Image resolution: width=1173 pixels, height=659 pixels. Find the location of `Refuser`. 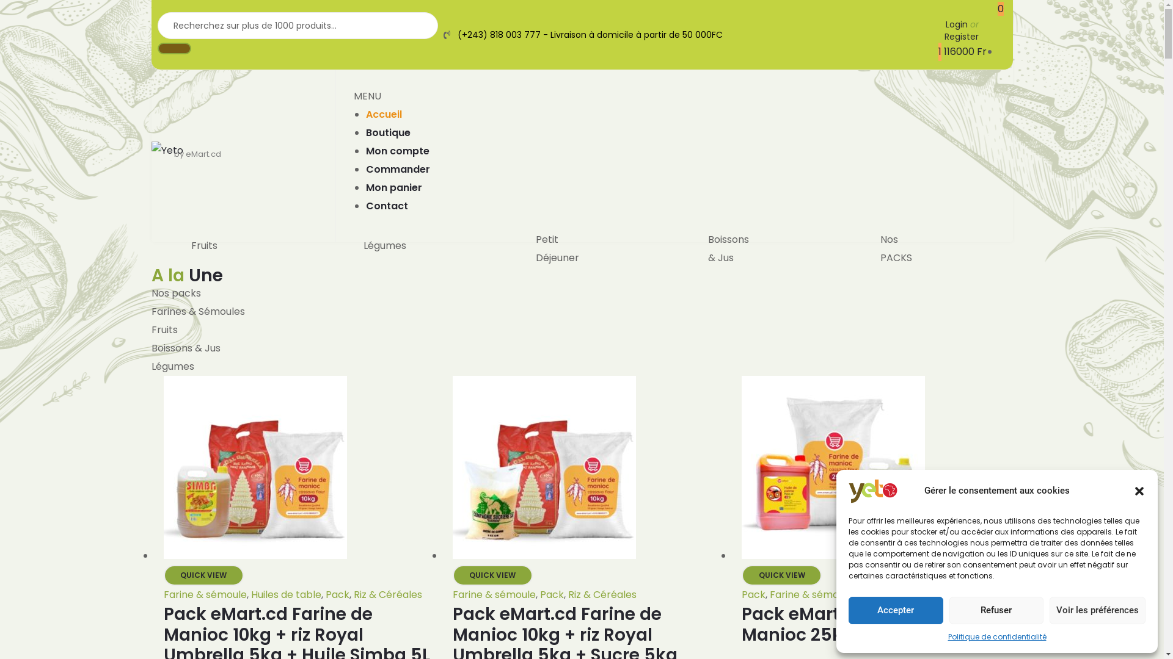

Refuser is located at coordinates (997, 610).